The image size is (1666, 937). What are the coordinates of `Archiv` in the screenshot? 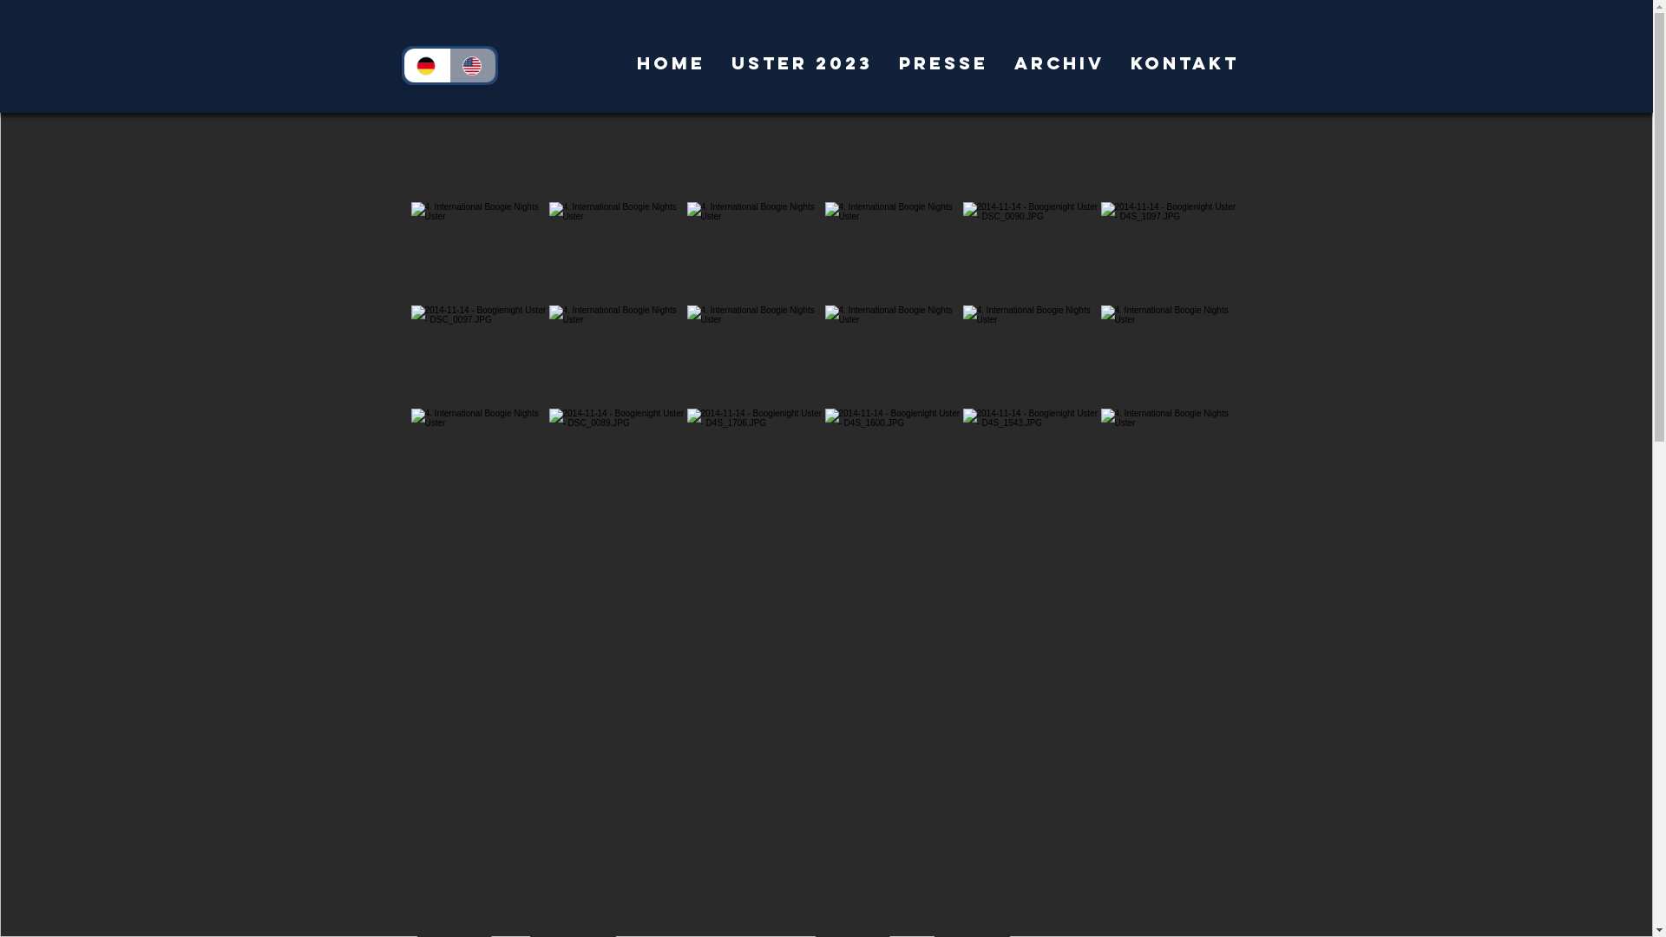 It's located at (1059, 63).